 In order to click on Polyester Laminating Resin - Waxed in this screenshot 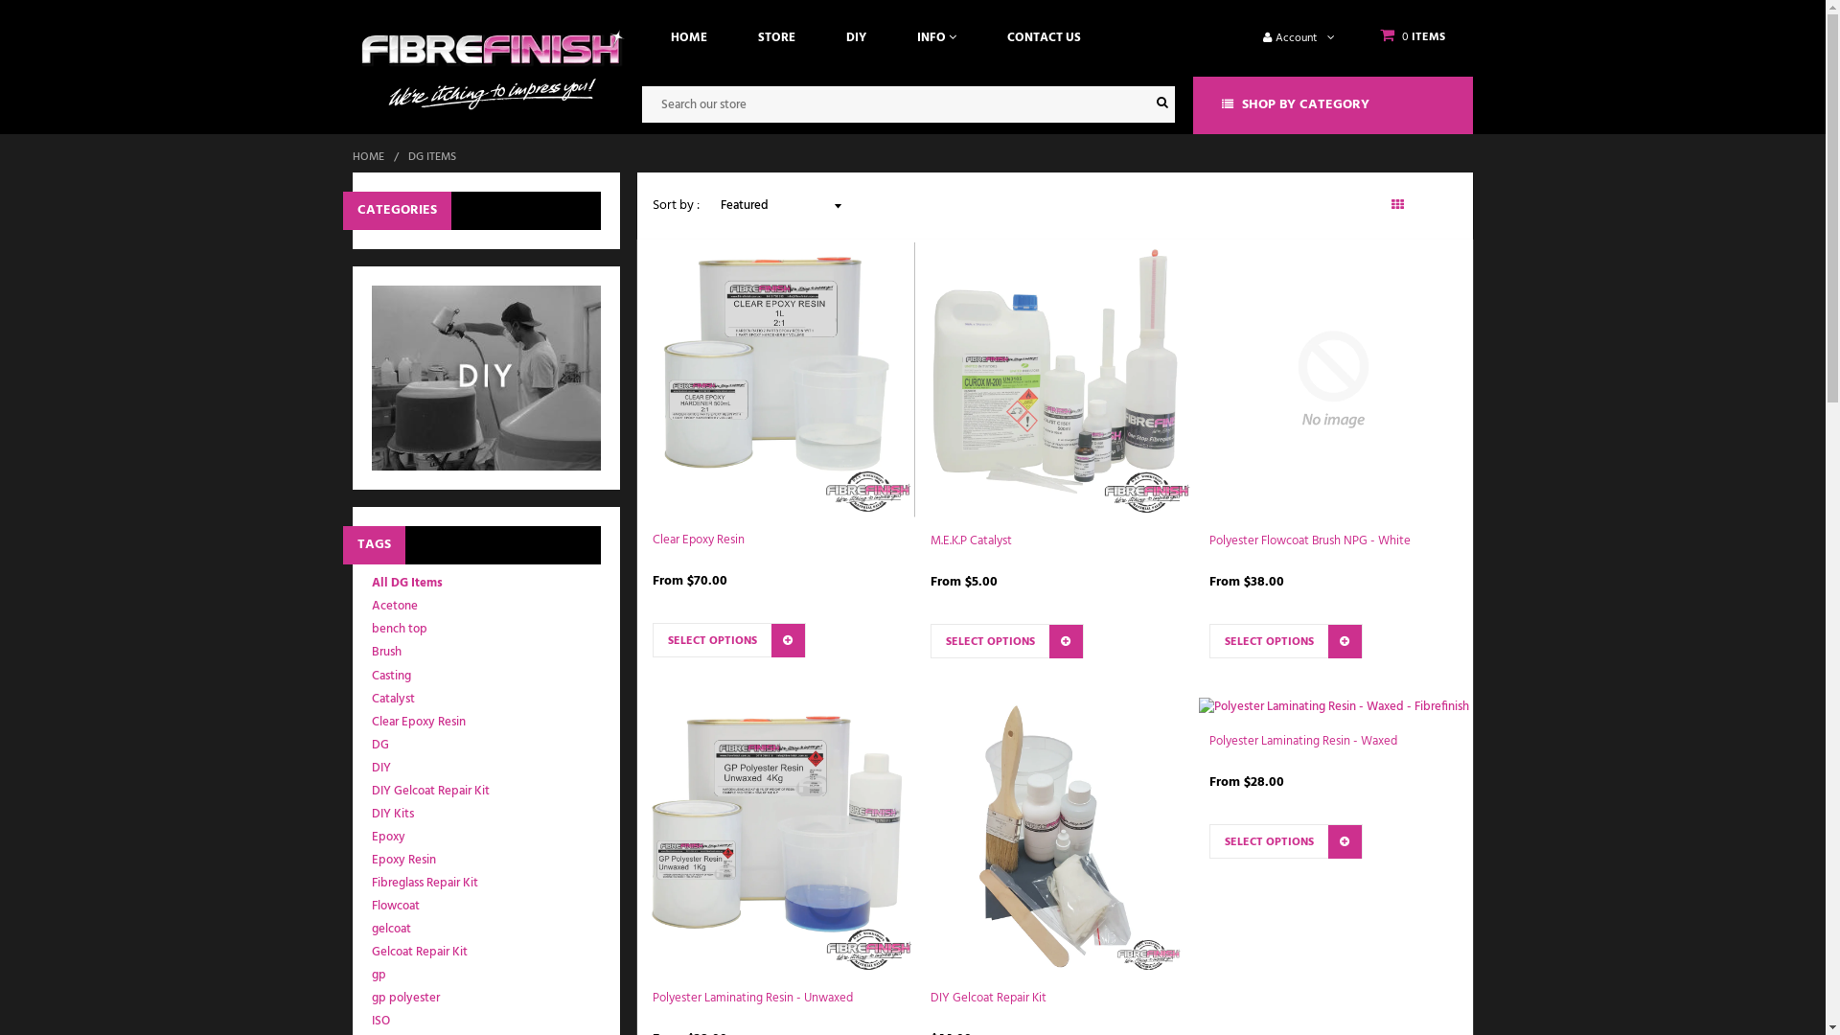, I will do `click(1303, 742)`.